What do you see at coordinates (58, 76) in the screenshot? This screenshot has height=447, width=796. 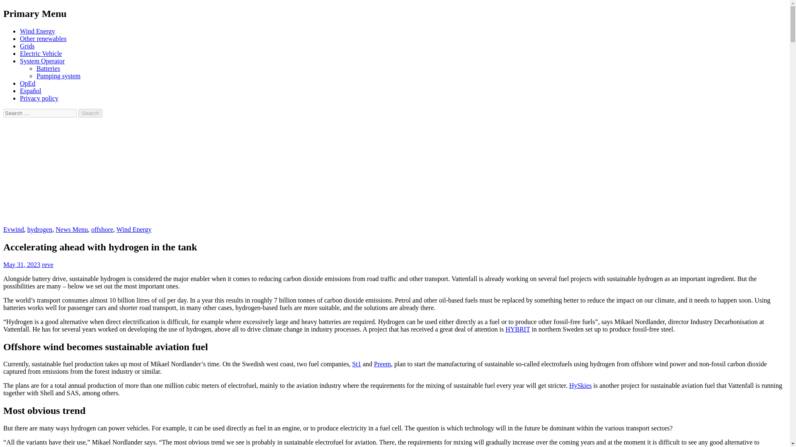 I see `Pumping system` at bounding box center [58, 76].